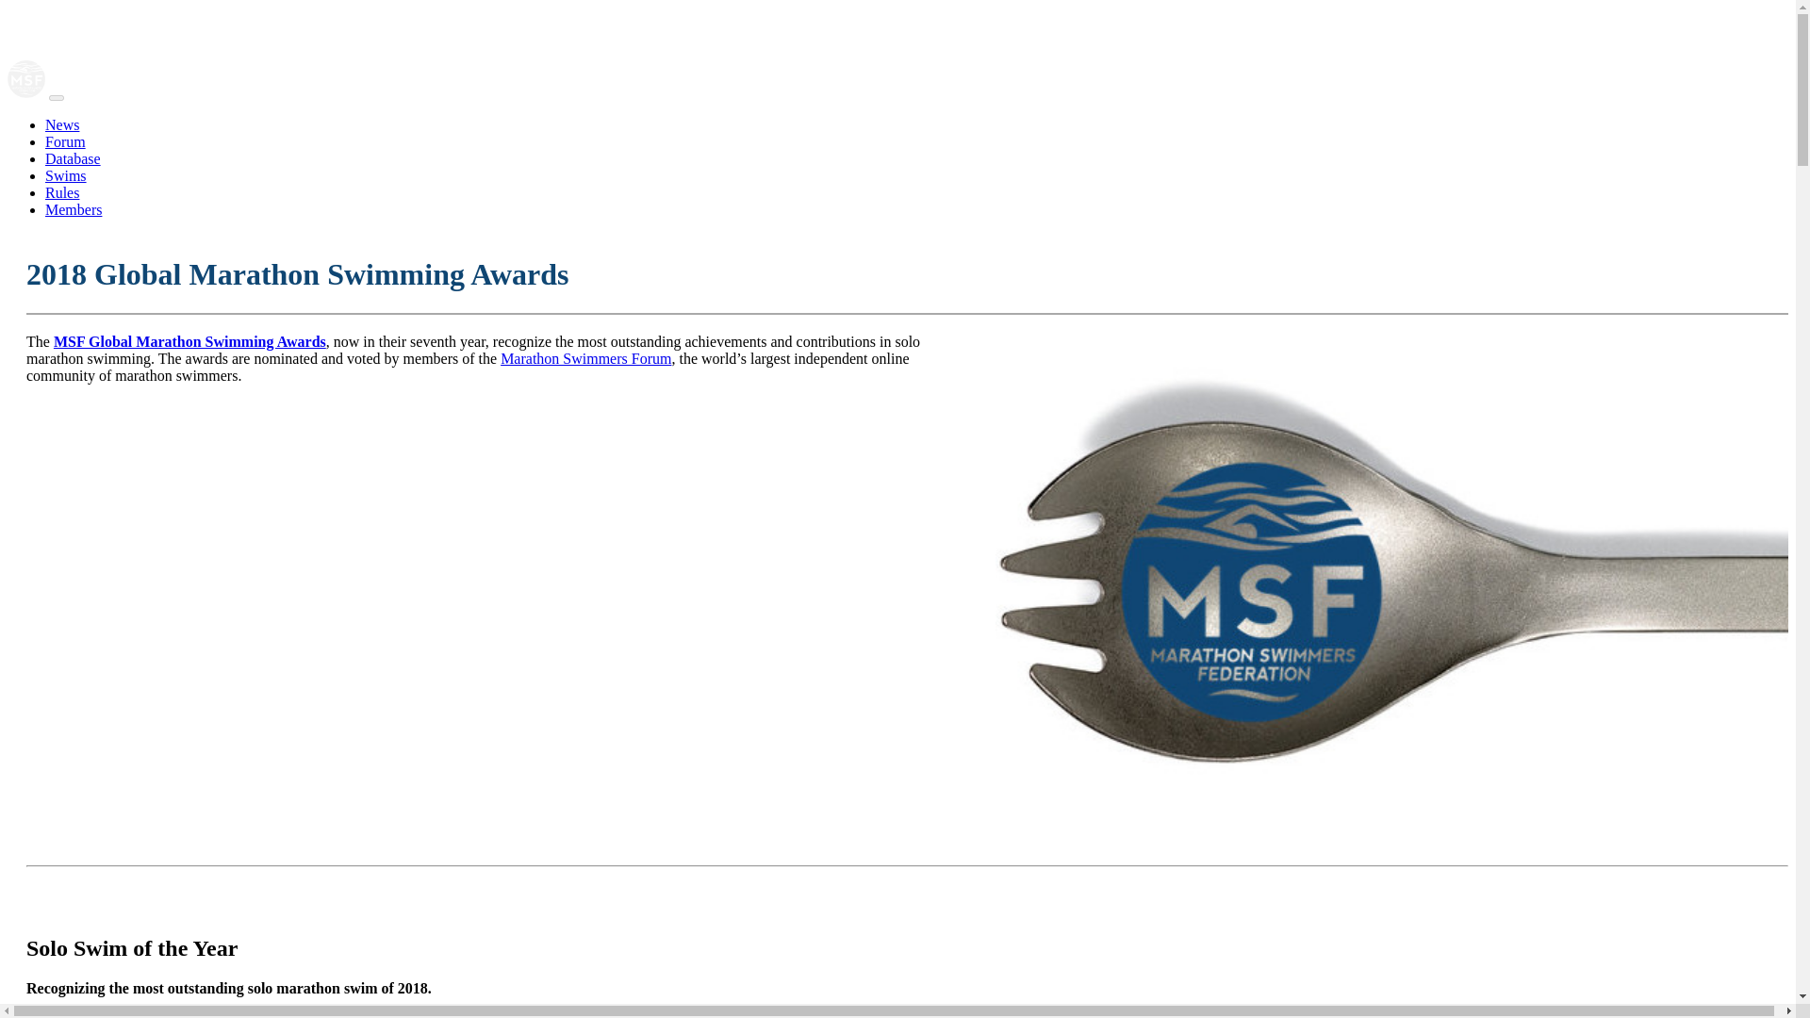 The image size is (1810, 1018). Describe the element at coordinates (66, 175) in the screenshot. I see `Swims` at that location.